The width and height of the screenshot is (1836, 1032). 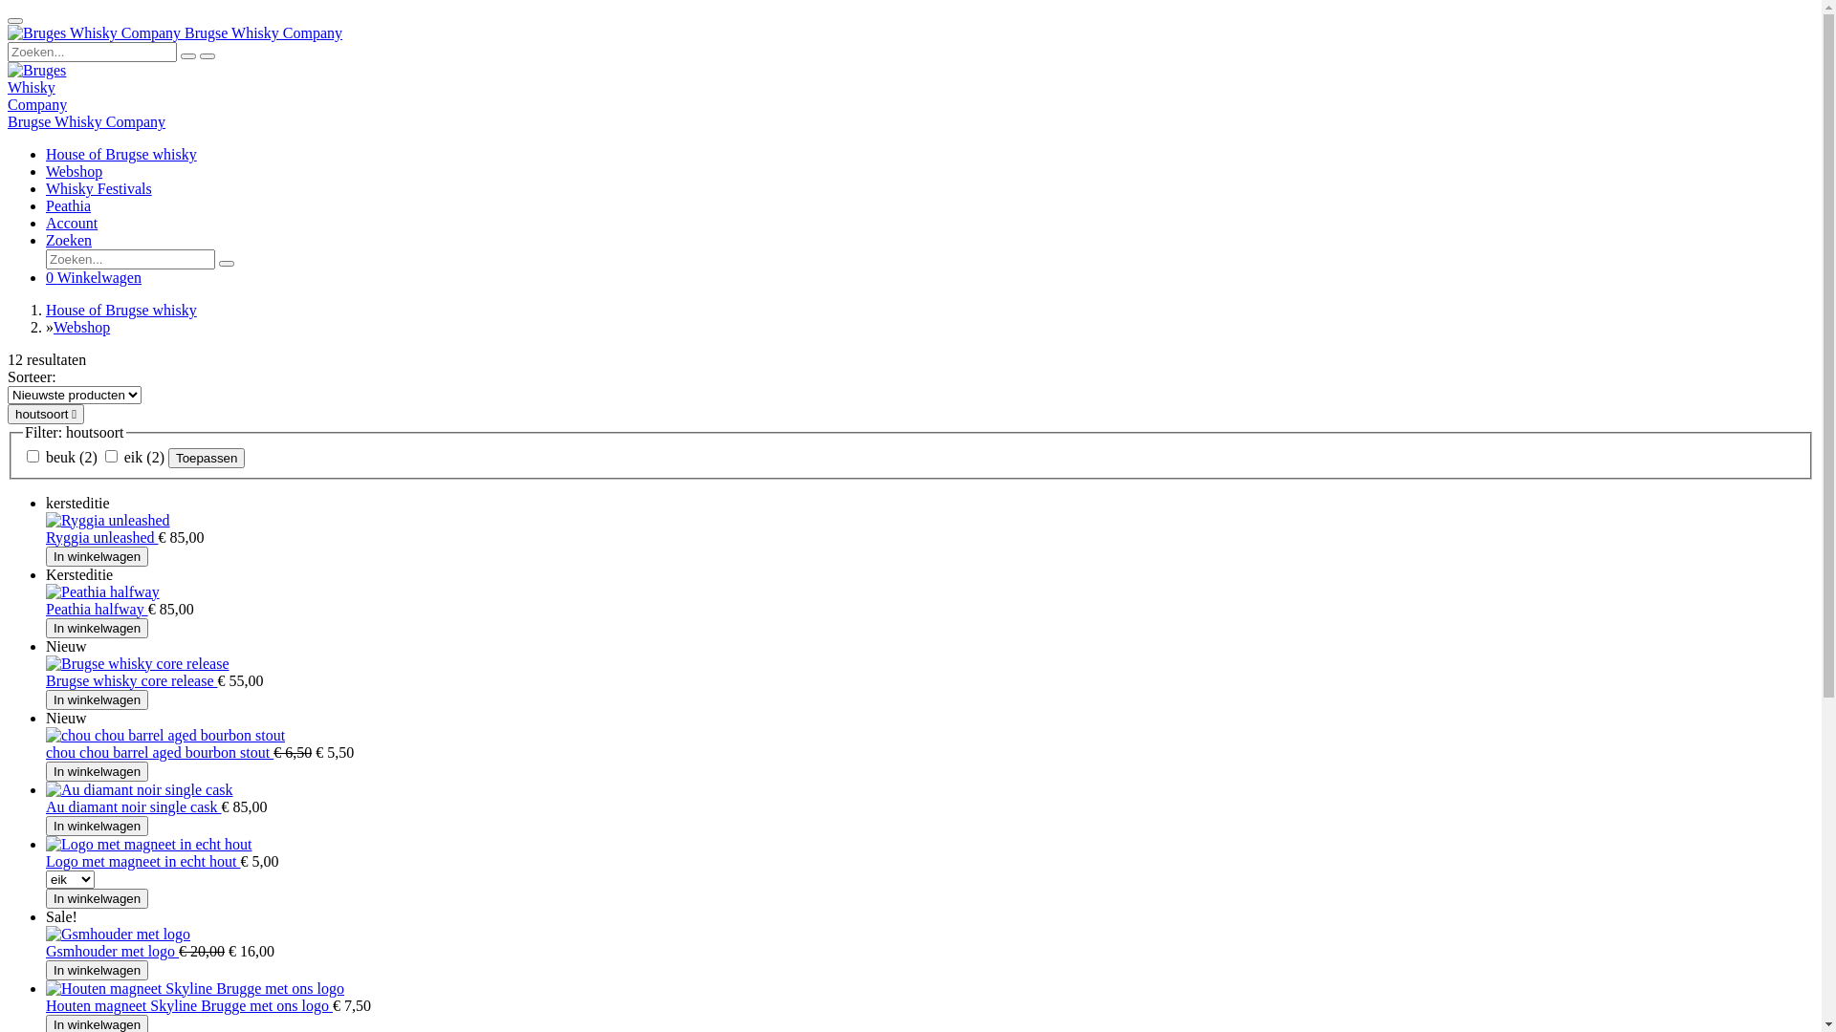 What do you see at coordinates (99, 189) in the screenshot?
I see `Whisky Festivals` at bounding box center [99, 189].